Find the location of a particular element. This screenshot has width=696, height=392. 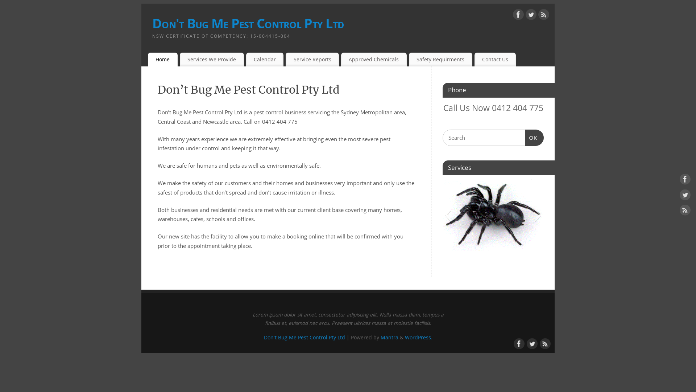

WordPress. is located at coordinates (418, 338).